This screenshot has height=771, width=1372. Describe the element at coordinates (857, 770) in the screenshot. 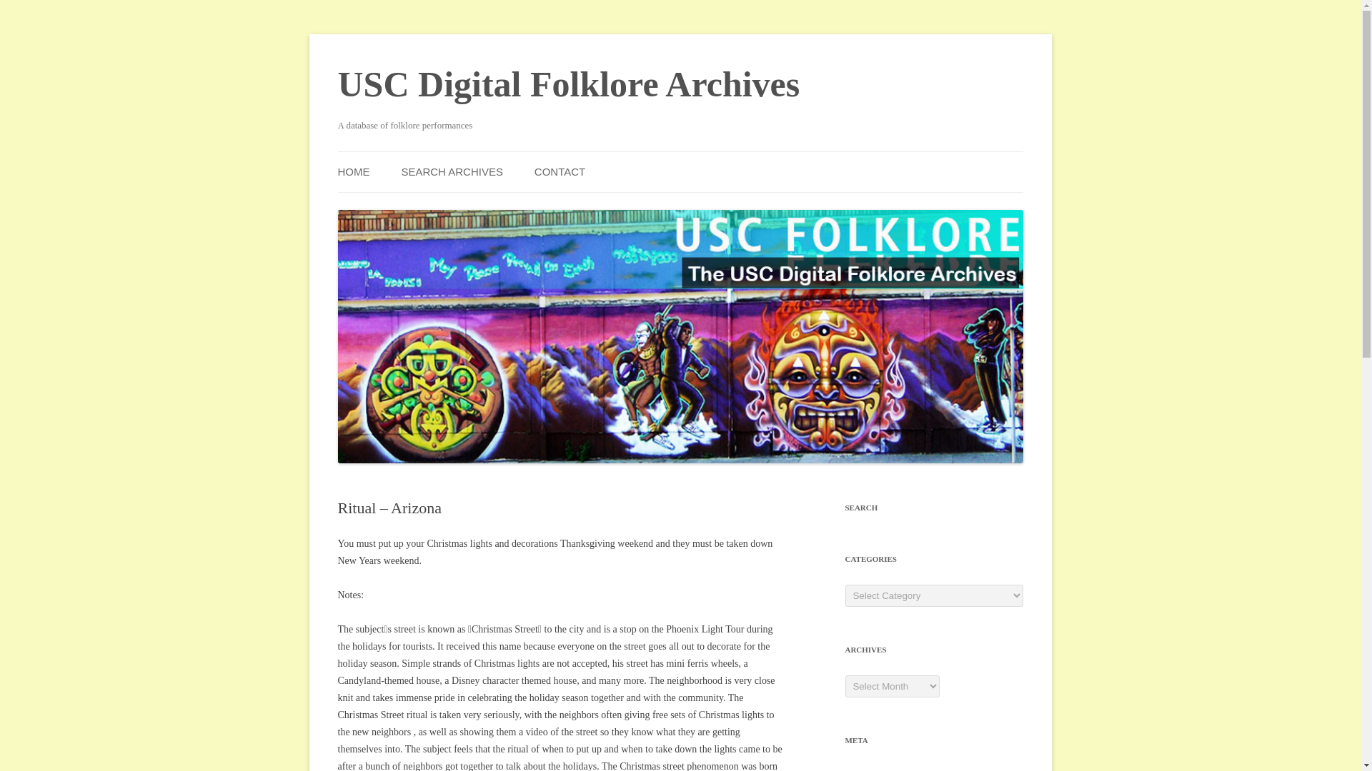

I see `Log in` at that location.